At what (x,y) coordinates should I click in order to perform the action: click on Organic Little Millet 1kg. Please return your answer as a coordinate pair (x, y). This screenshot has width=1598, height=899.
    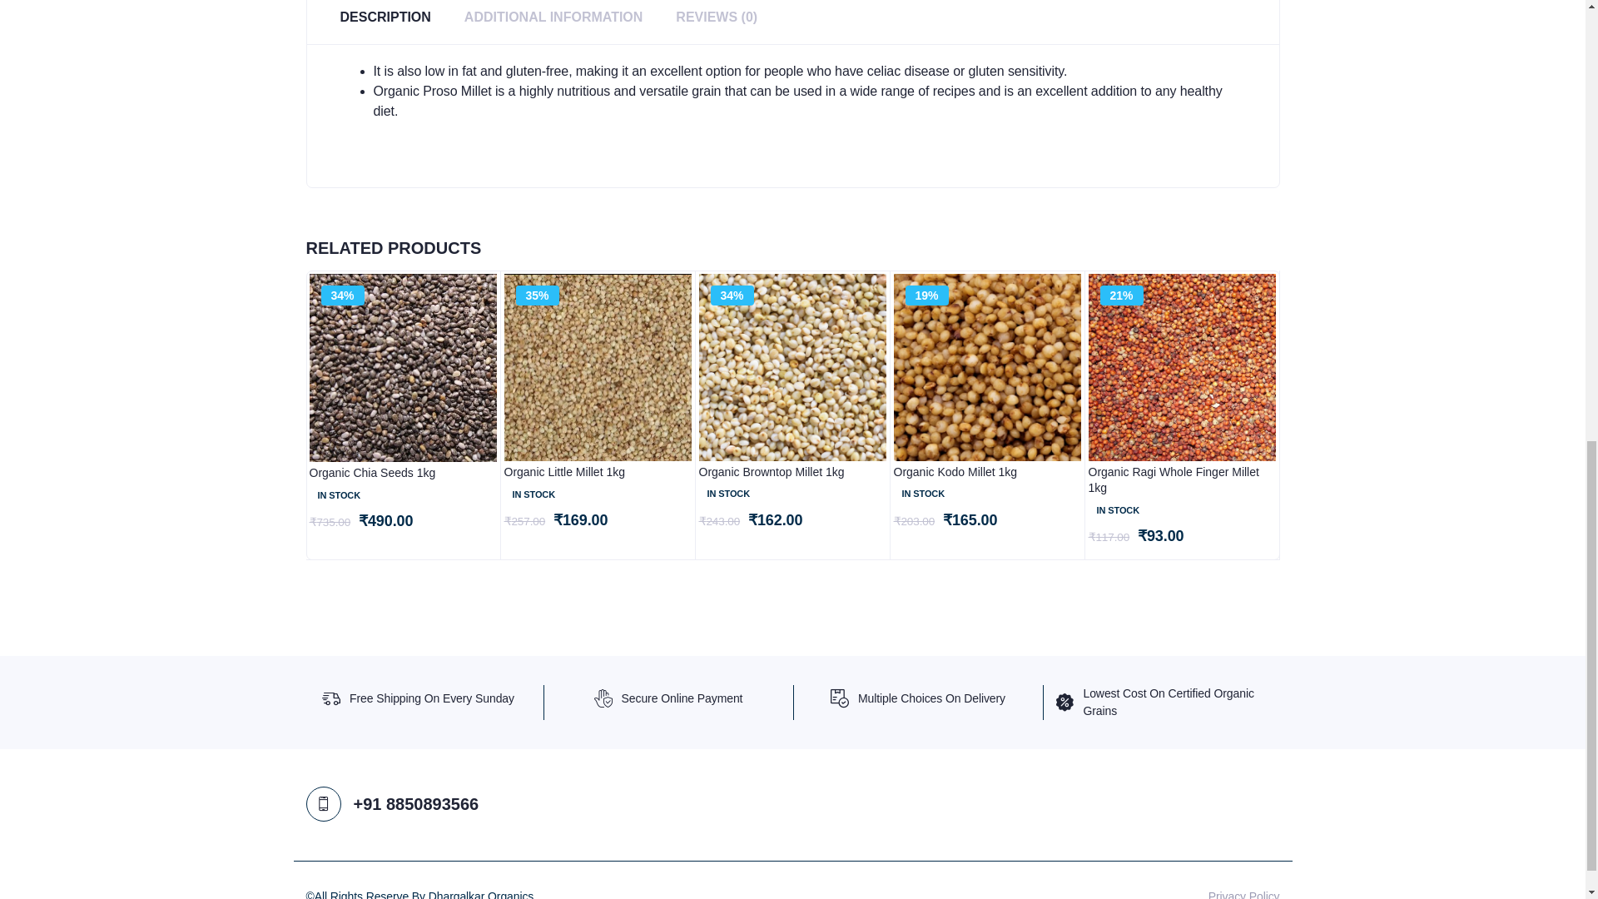
    Looking at the image, I should click on (598, 473).